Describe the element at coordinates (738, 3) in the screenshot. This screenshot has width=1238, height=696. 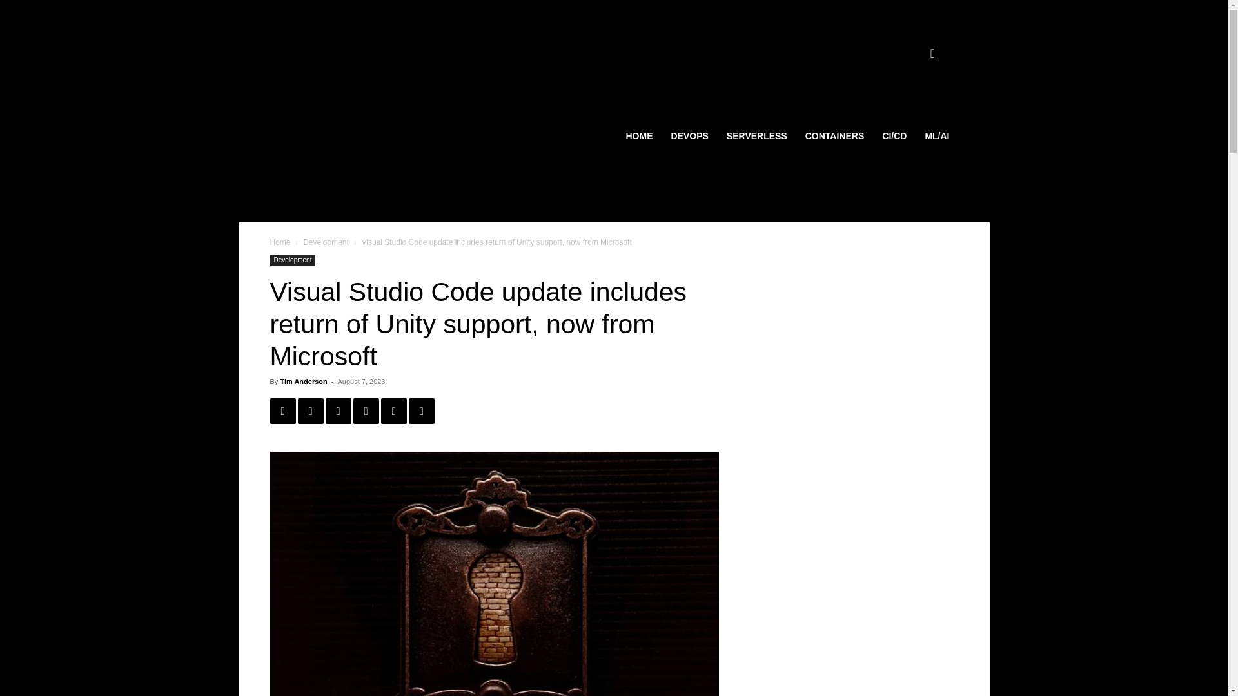
I see `Newsletter` at that location.